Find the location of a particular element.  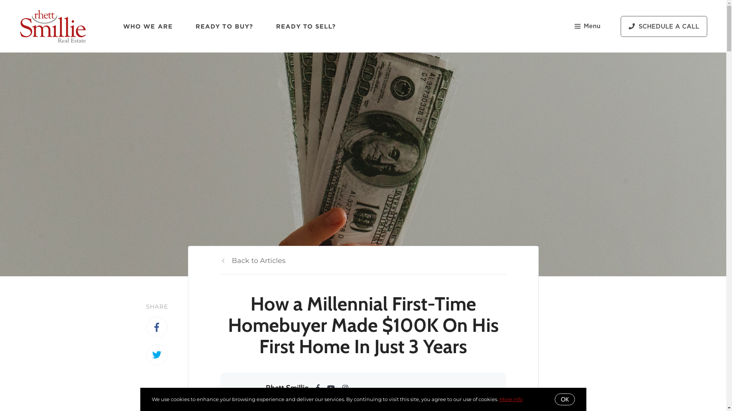

Menu is located at coordinates (588, 26).